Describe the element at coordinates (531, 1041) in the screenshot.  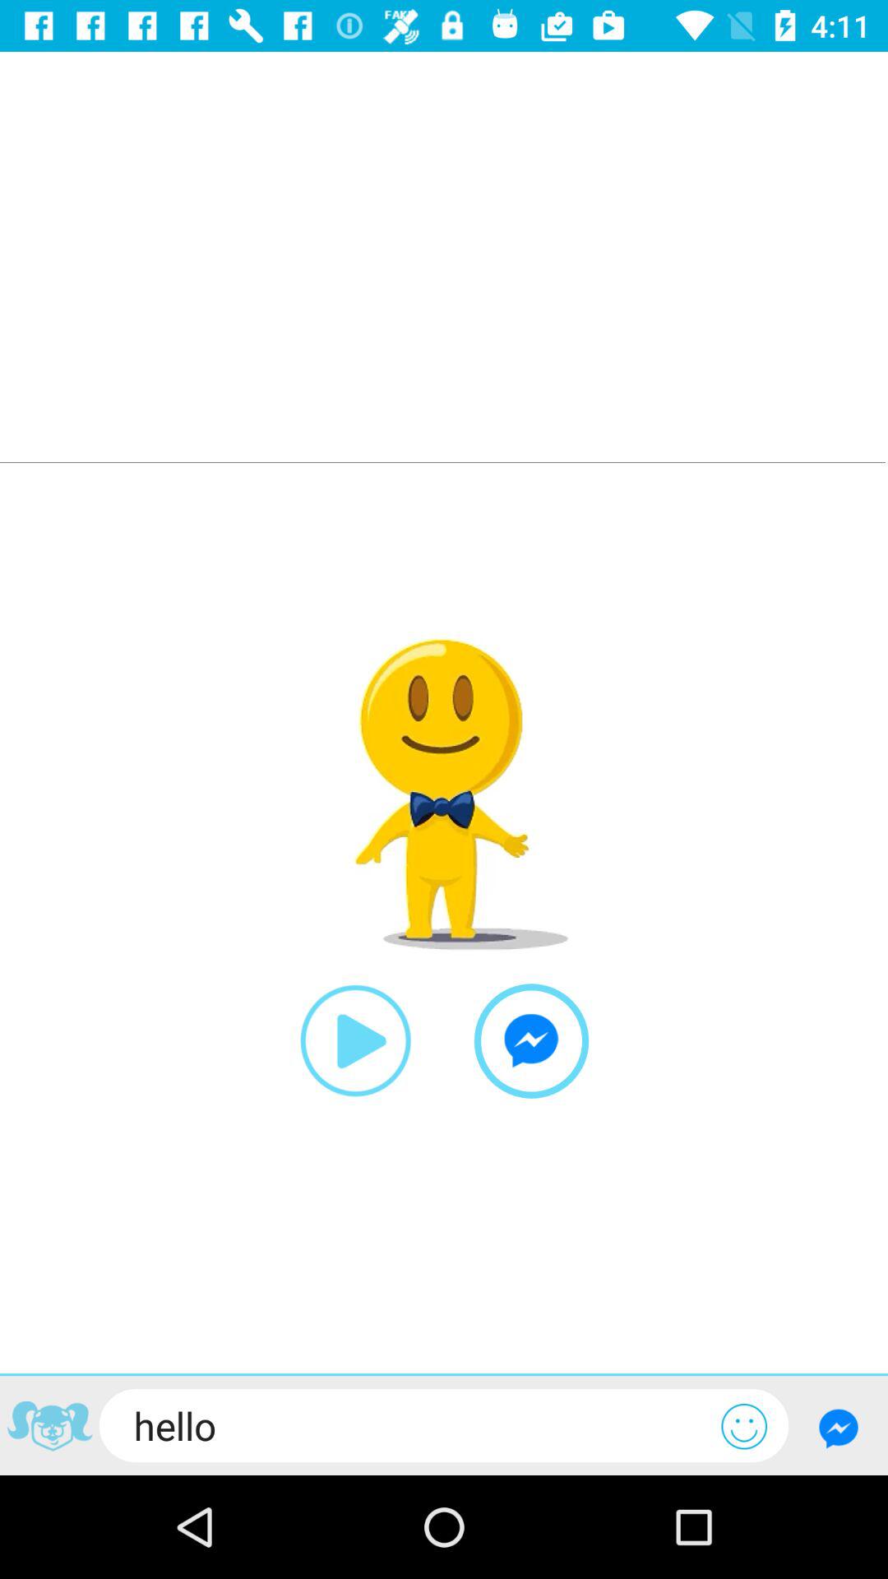
I see `messenger` at that location.